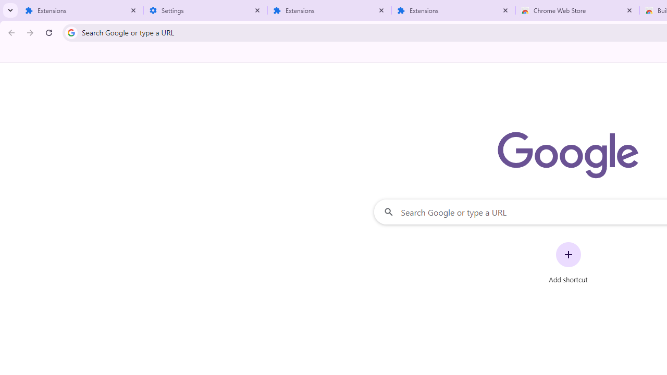 The height and width of the screenshot is (375, 667). Describe the element at coordinates (81, 10) in the screenshot. I see `Extensions` at that location.